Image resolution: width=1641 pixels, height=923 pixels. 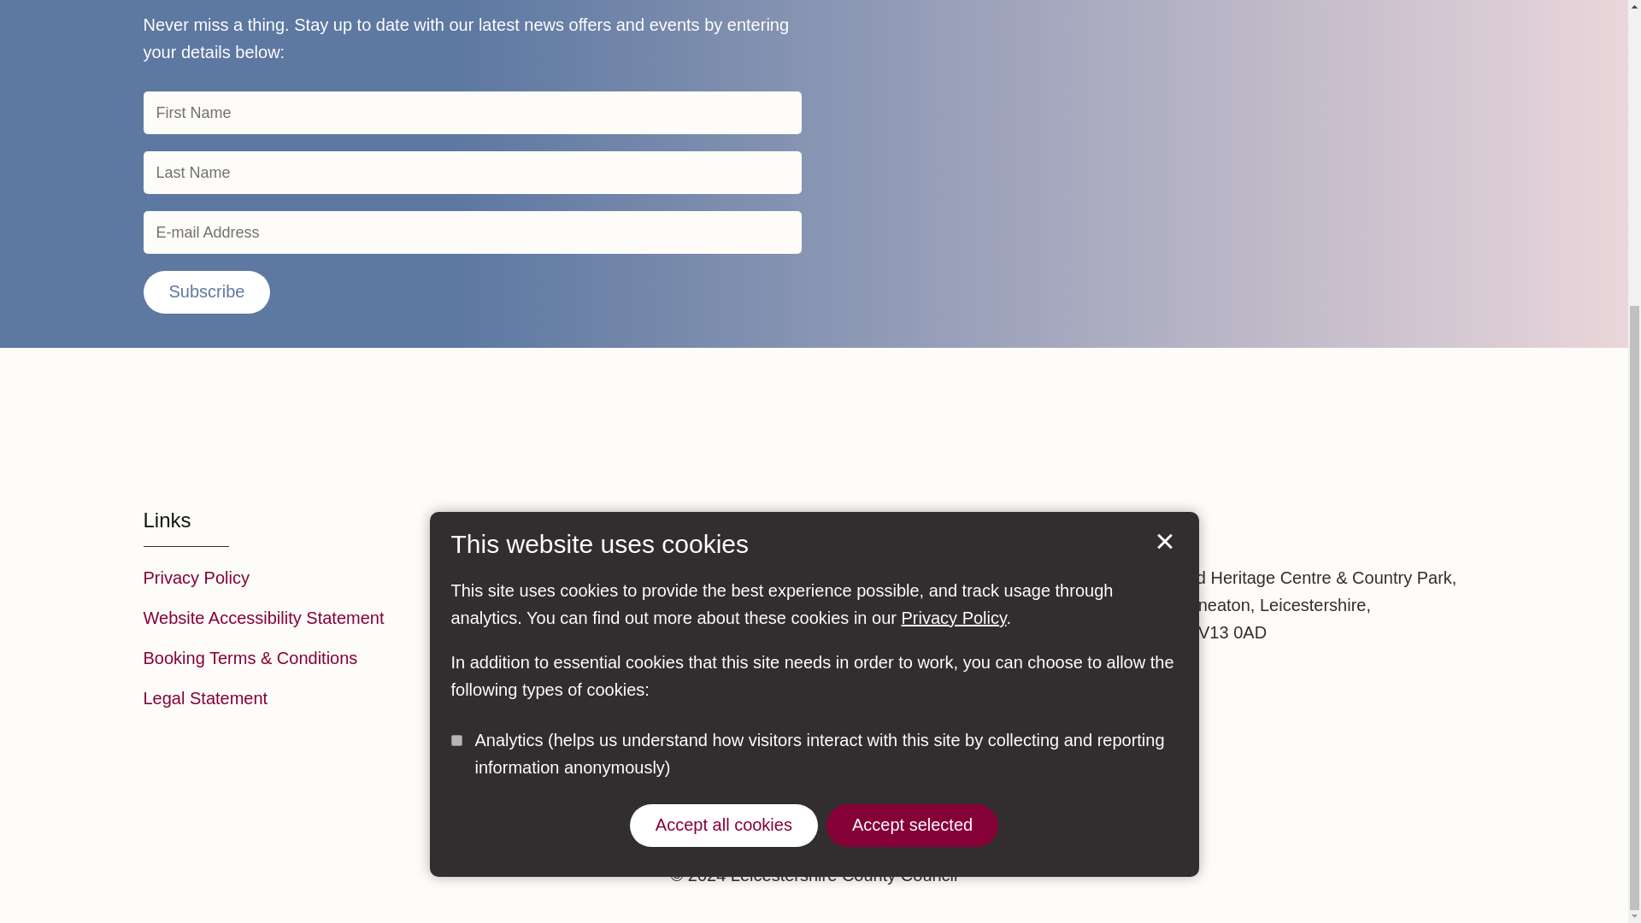 What do you see at coordinates (263, 617) in the screenshot?
I see `Website Accessibility Statement` at bounding box center [263, 617].